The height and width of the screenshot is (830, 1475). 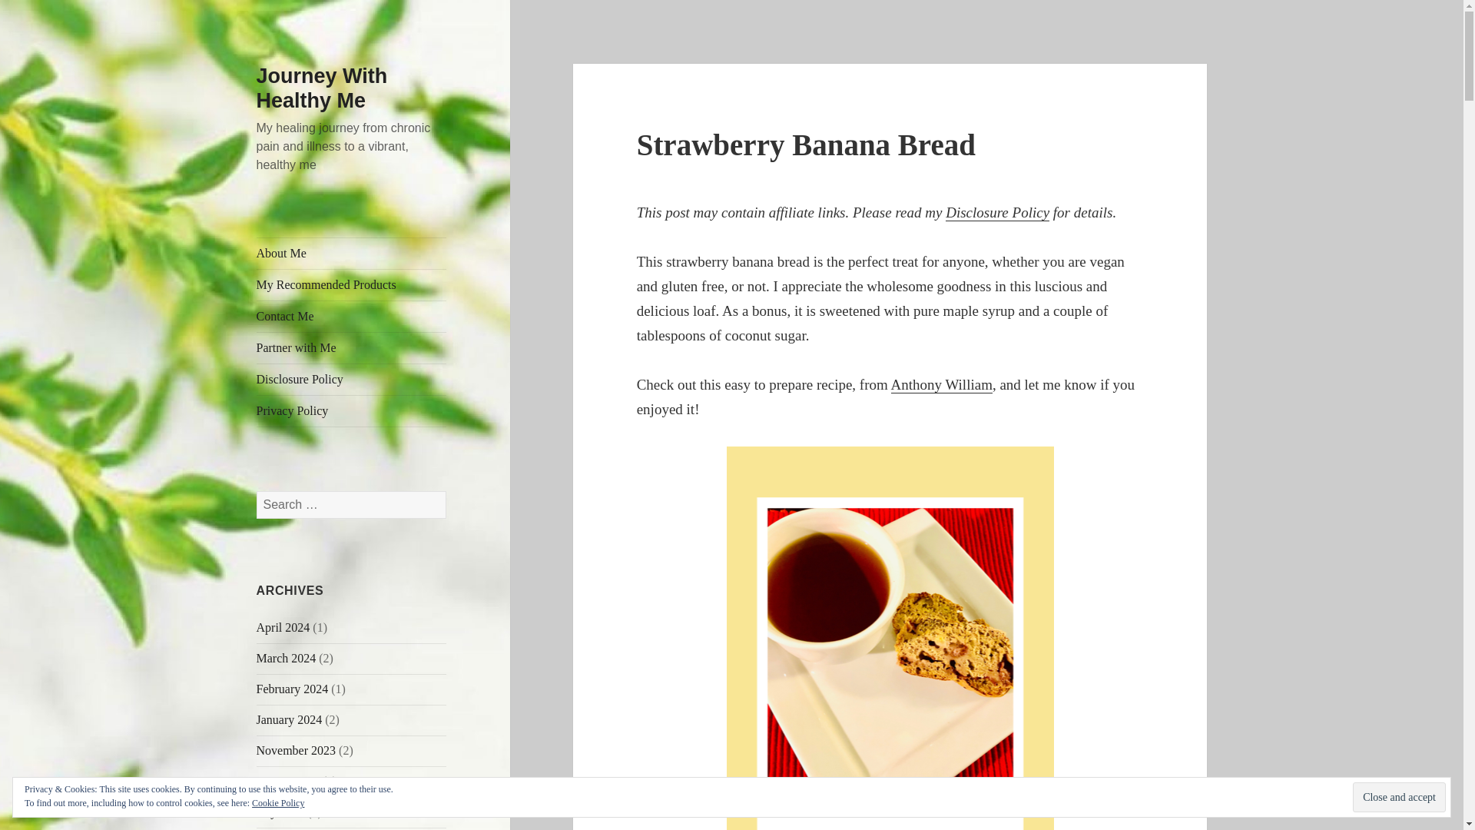 I want to click on July 2023, so click(x=281, y=812).